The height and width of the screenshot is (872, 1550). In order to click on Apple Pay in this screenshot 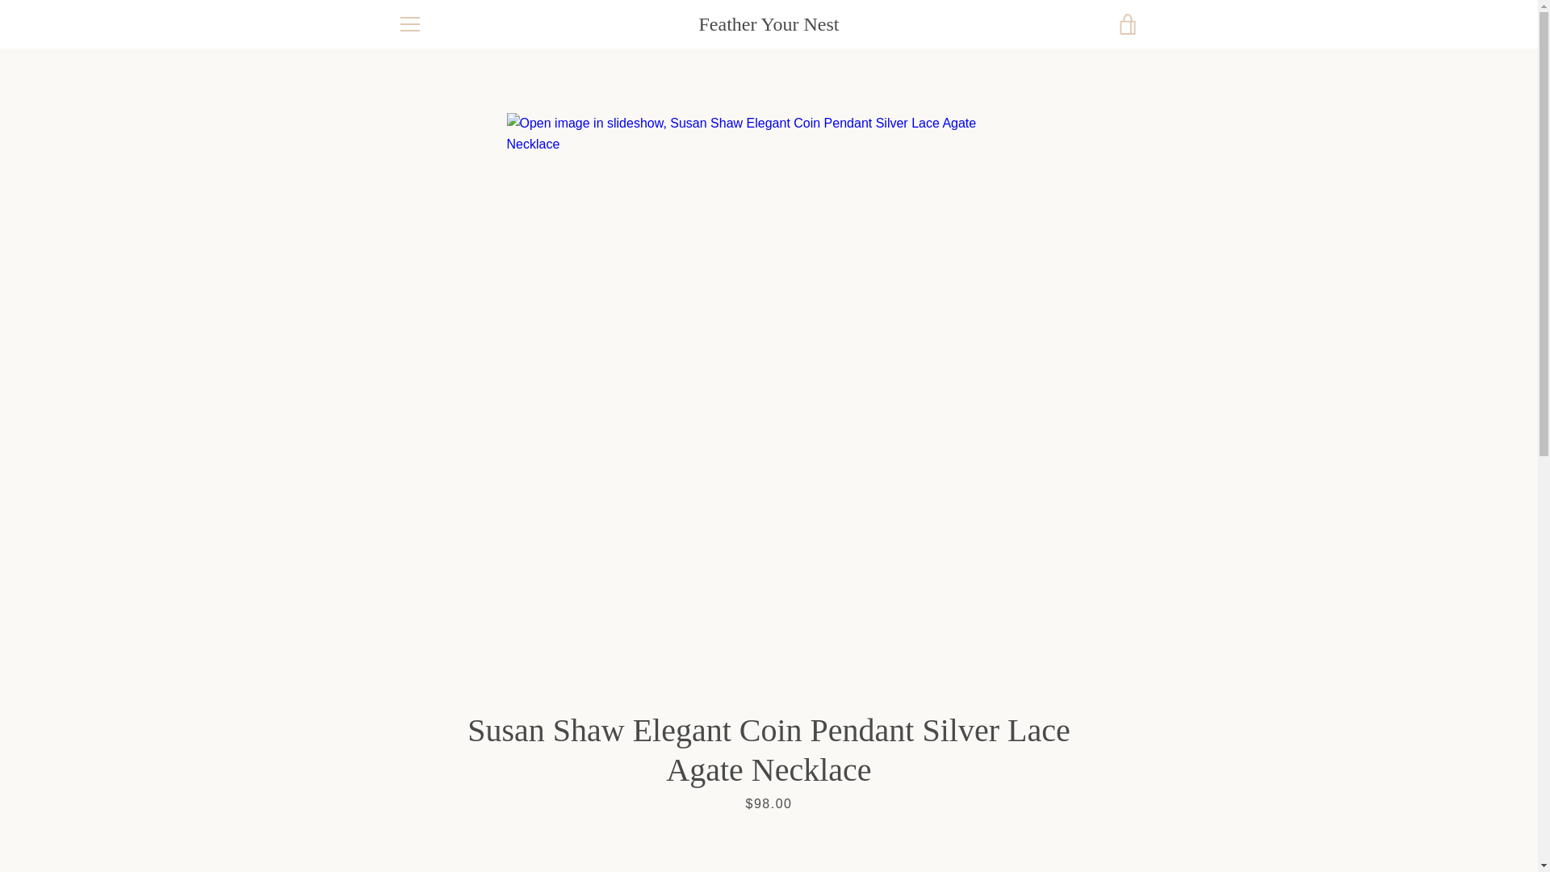, I will do `click(978, 803)`.